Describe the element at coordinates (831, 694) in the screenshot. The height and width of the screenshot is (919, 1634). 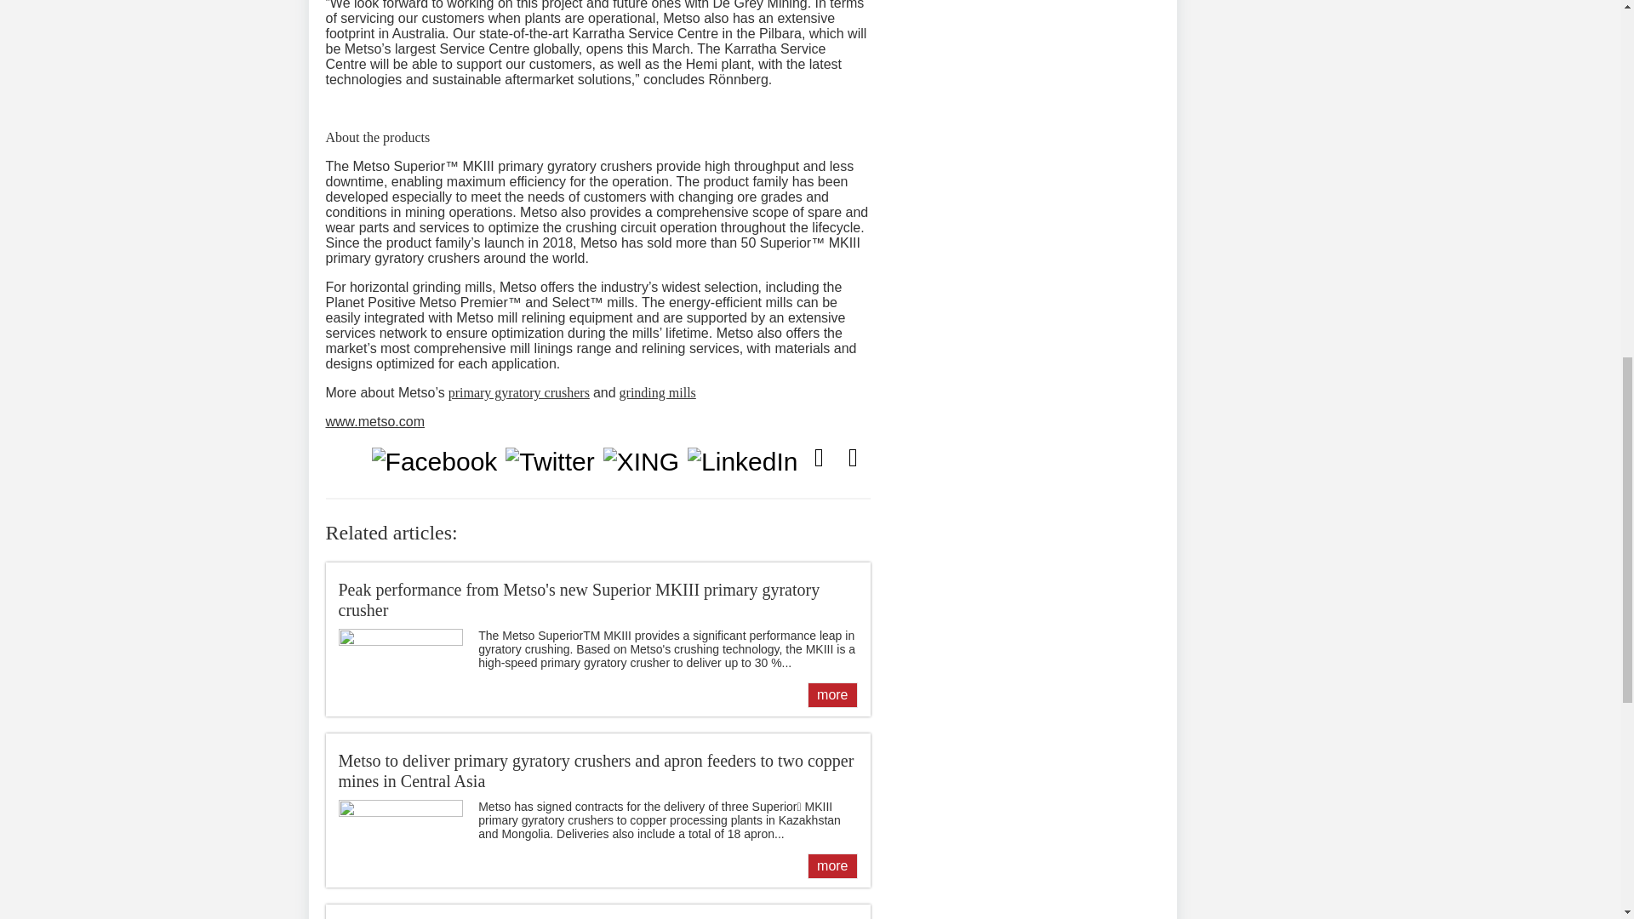
I see `more` at that location.